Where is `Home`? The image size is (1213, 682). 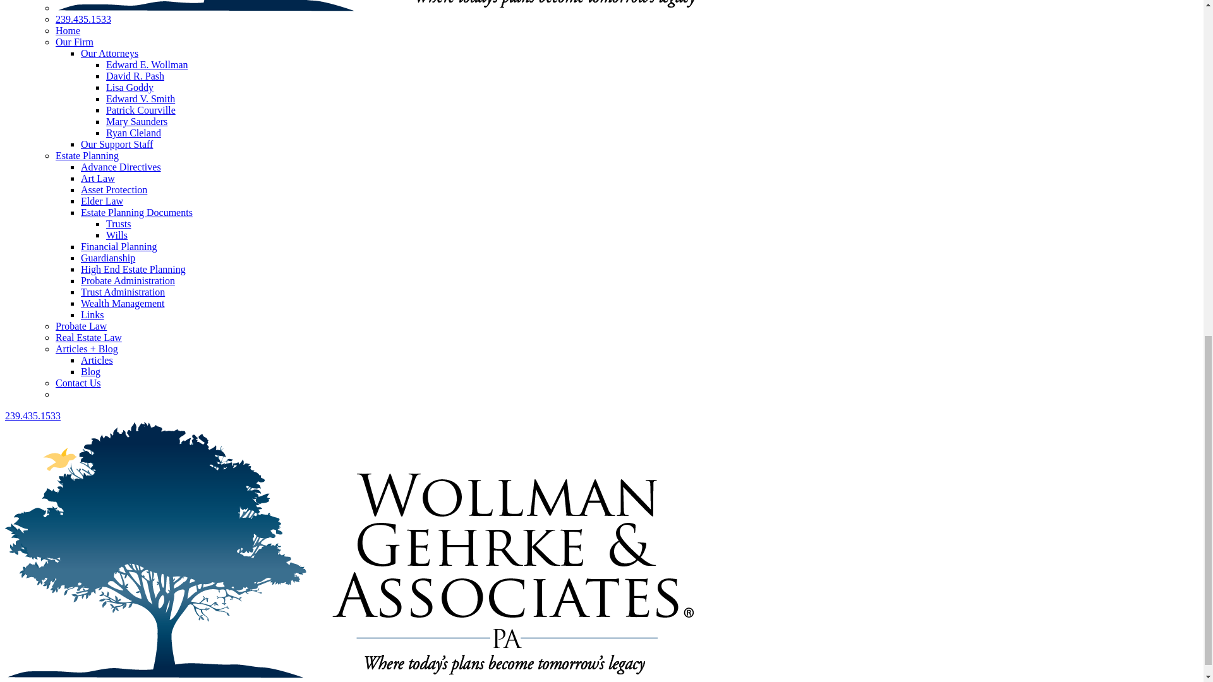
Home is located at coordinates (68, 30).